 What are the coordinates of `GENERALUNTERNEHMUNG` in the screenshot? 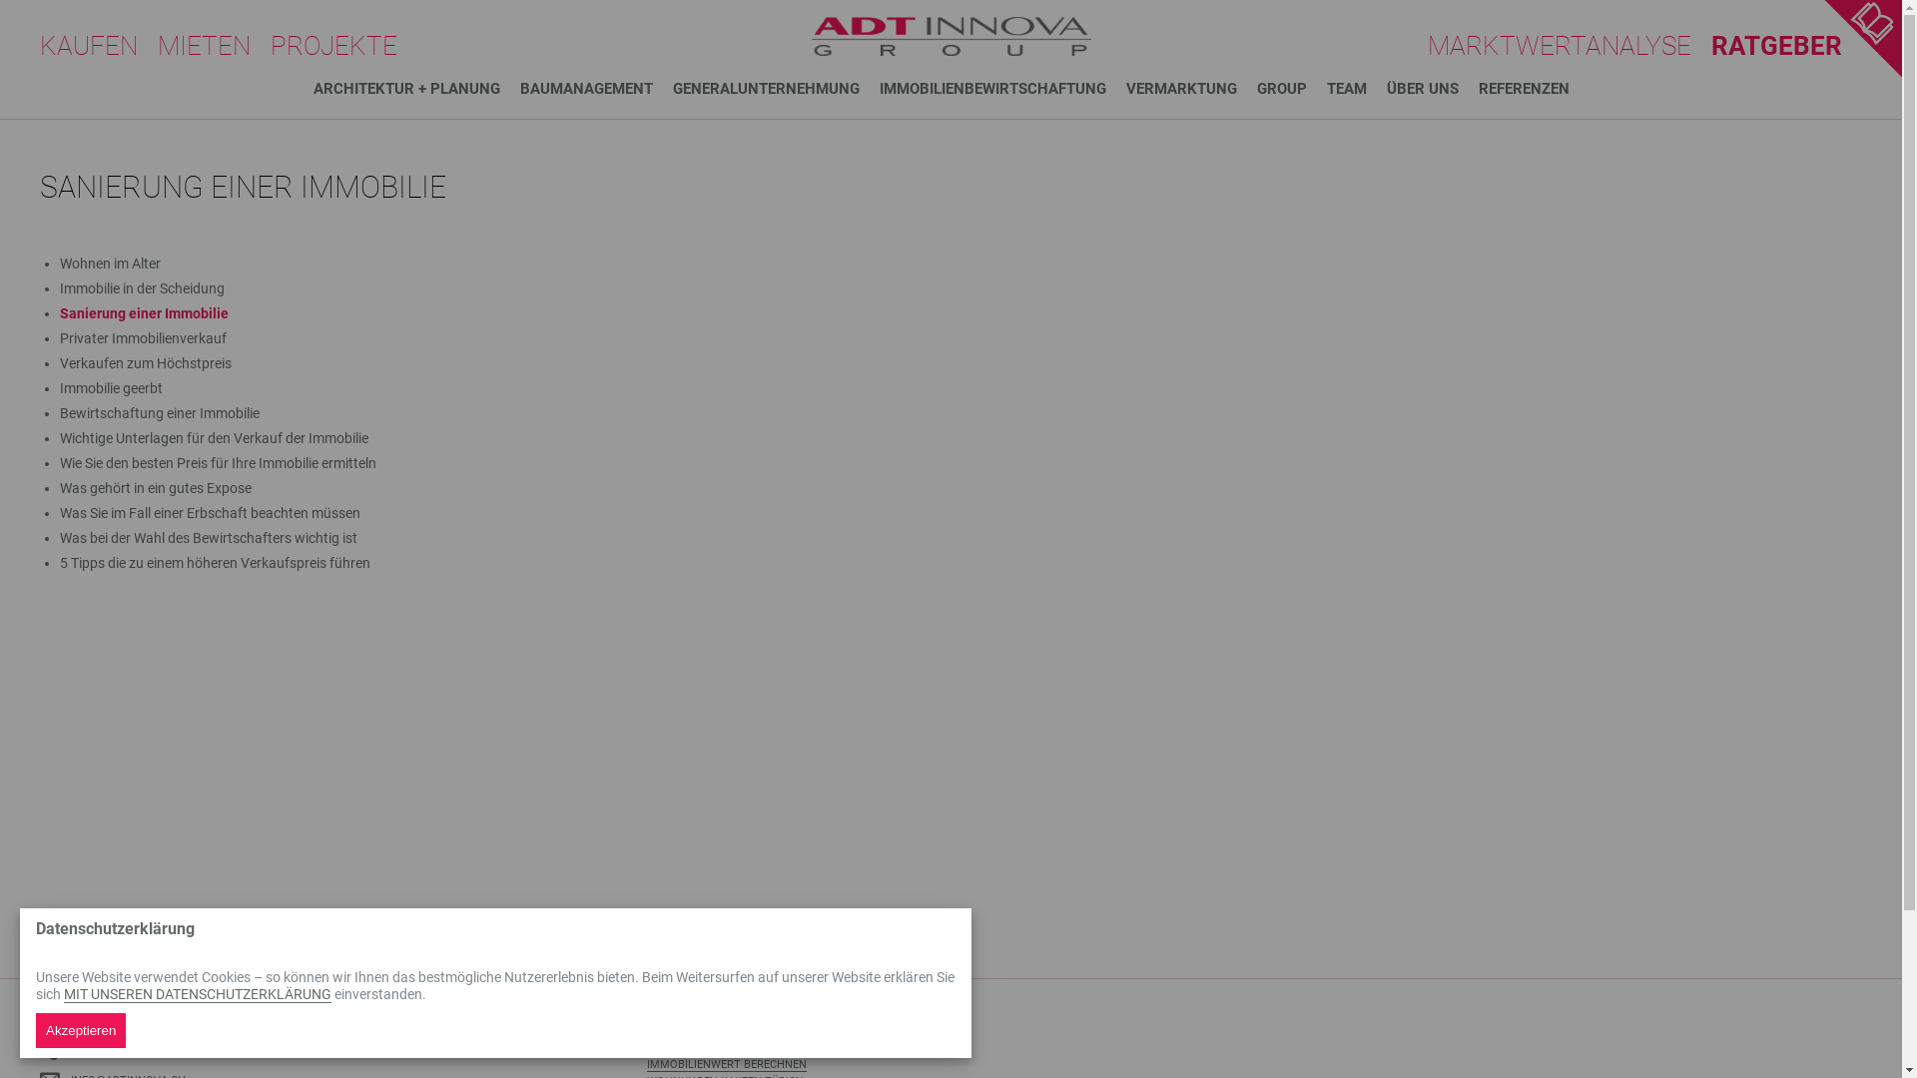 It's located at (777, 90).